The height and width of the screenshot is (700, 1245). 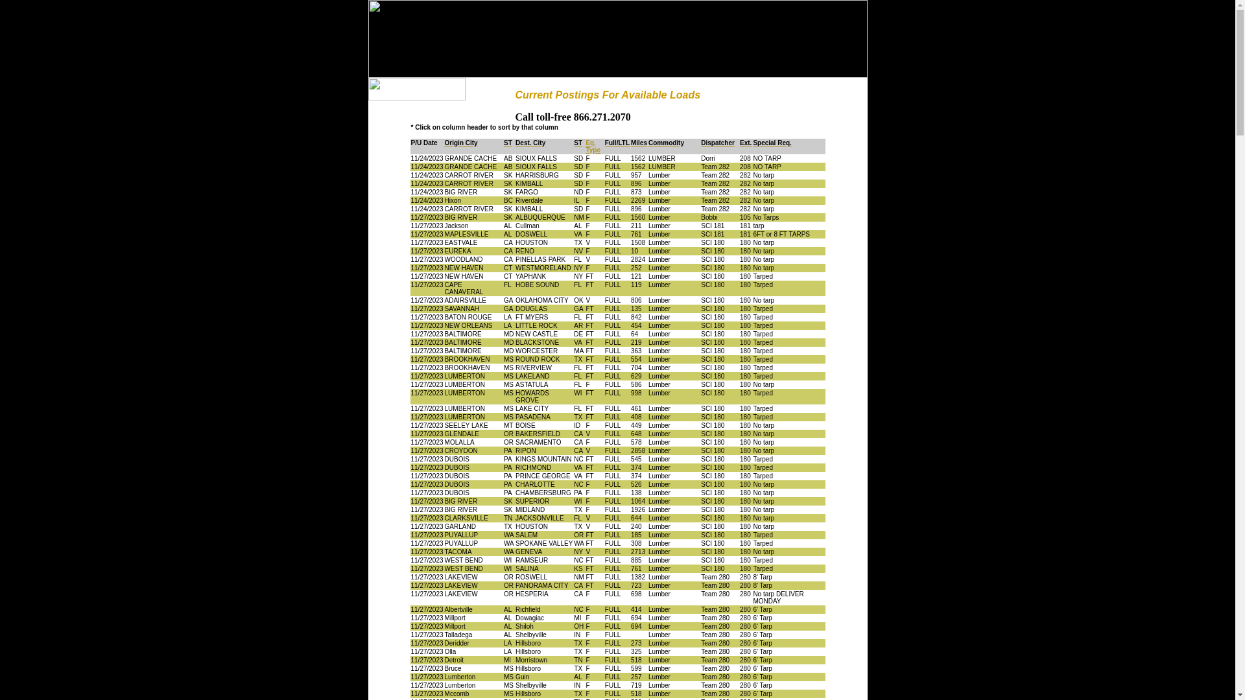 I want to click on ST, so click(x=578, y=141).